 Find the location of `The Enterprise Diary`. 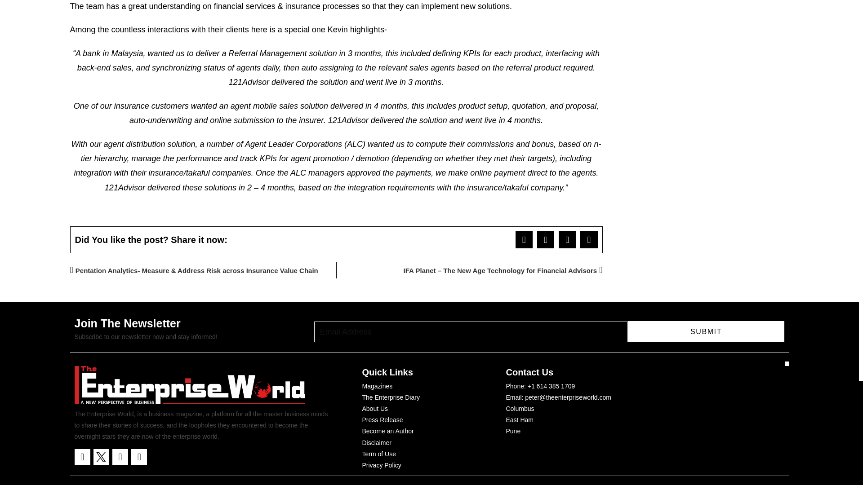

The Enterprise Diary is located at coordinates (391, 397).